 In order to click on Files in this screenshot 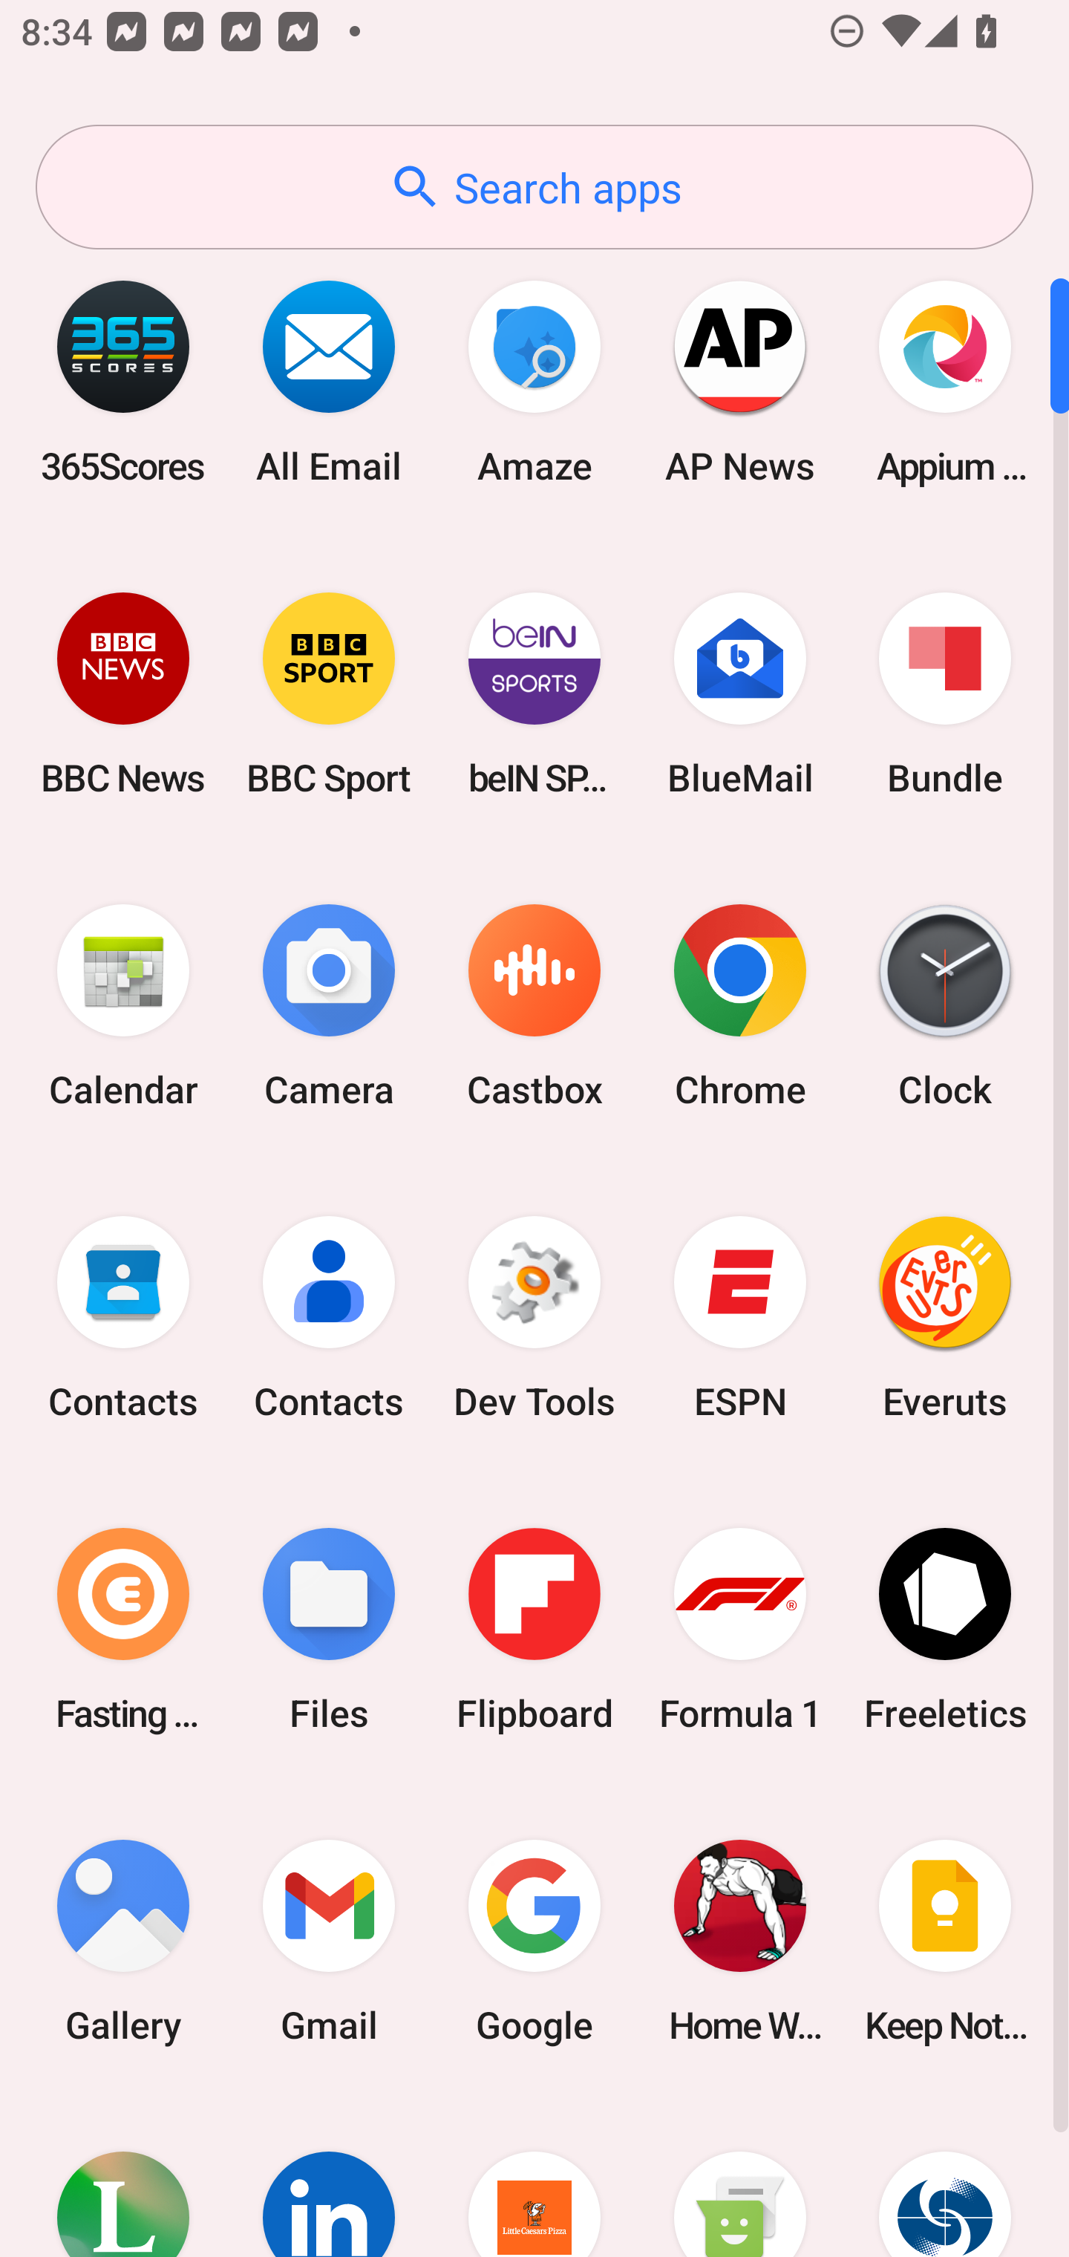, I will do `click(329, 1629)`.